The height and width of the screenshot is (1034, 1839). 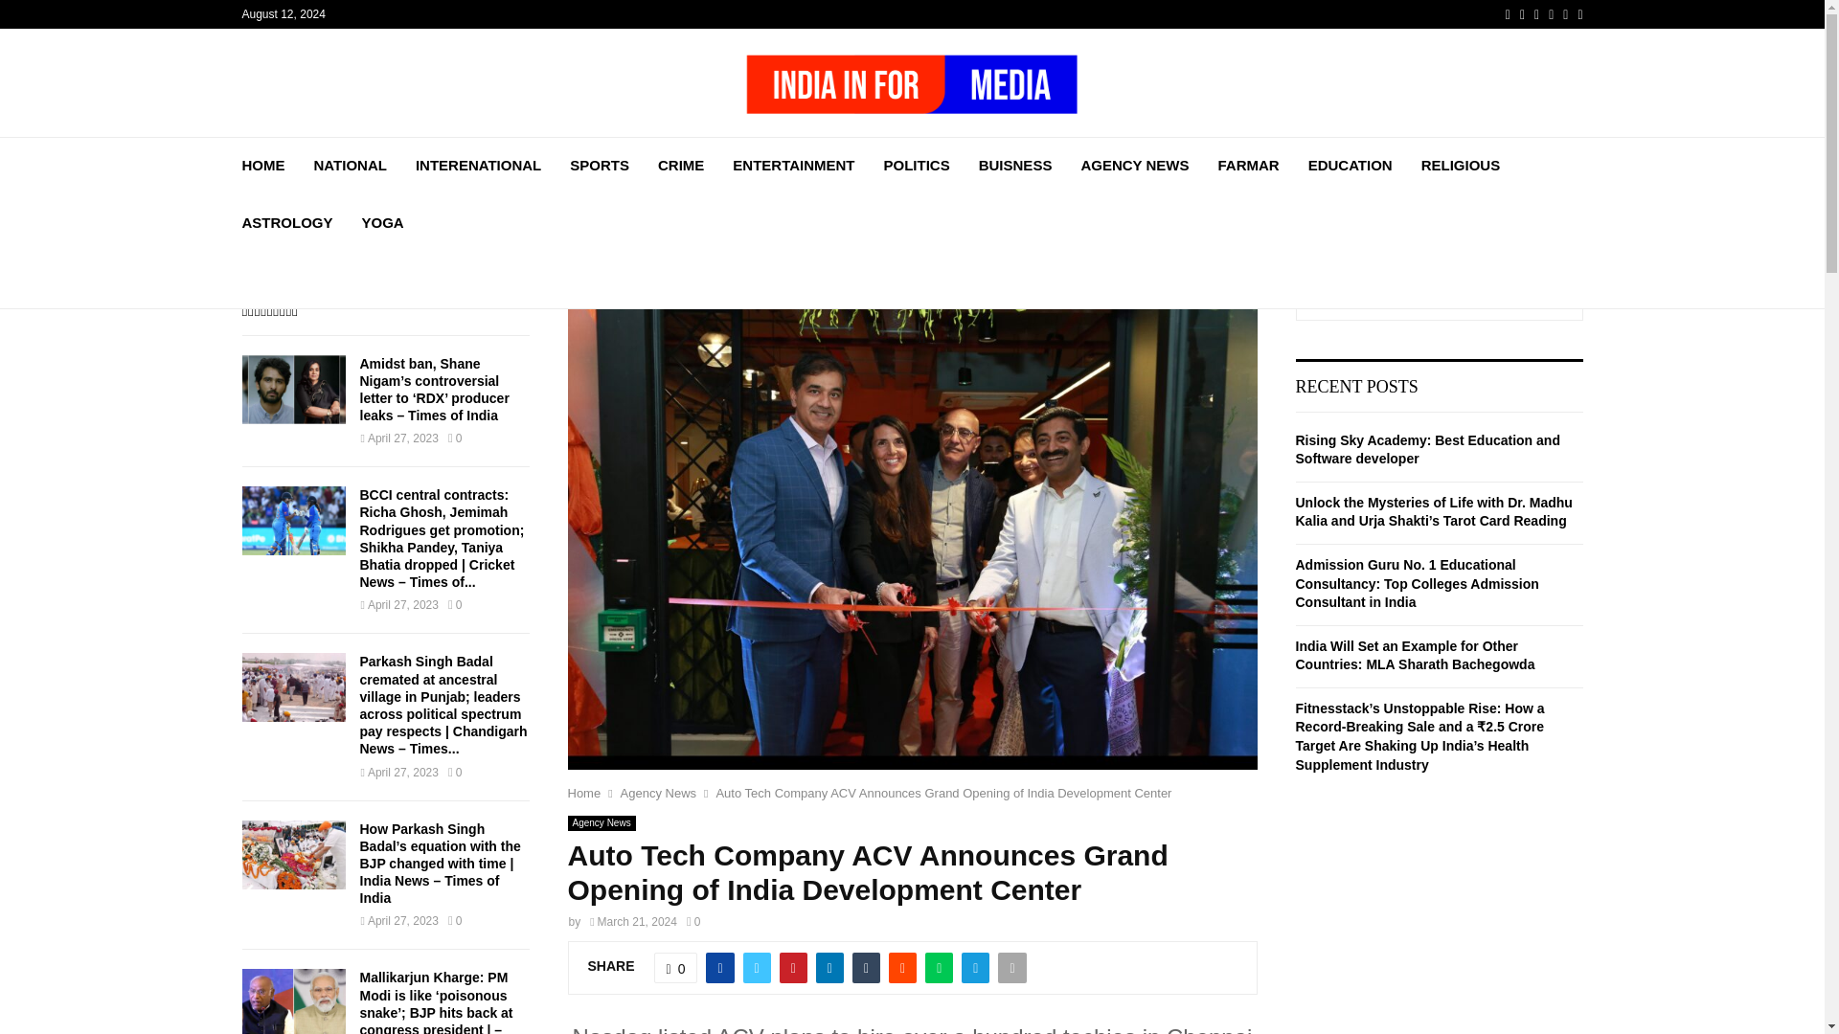 I want to click on SPORTS, so click(x=600, y=165).